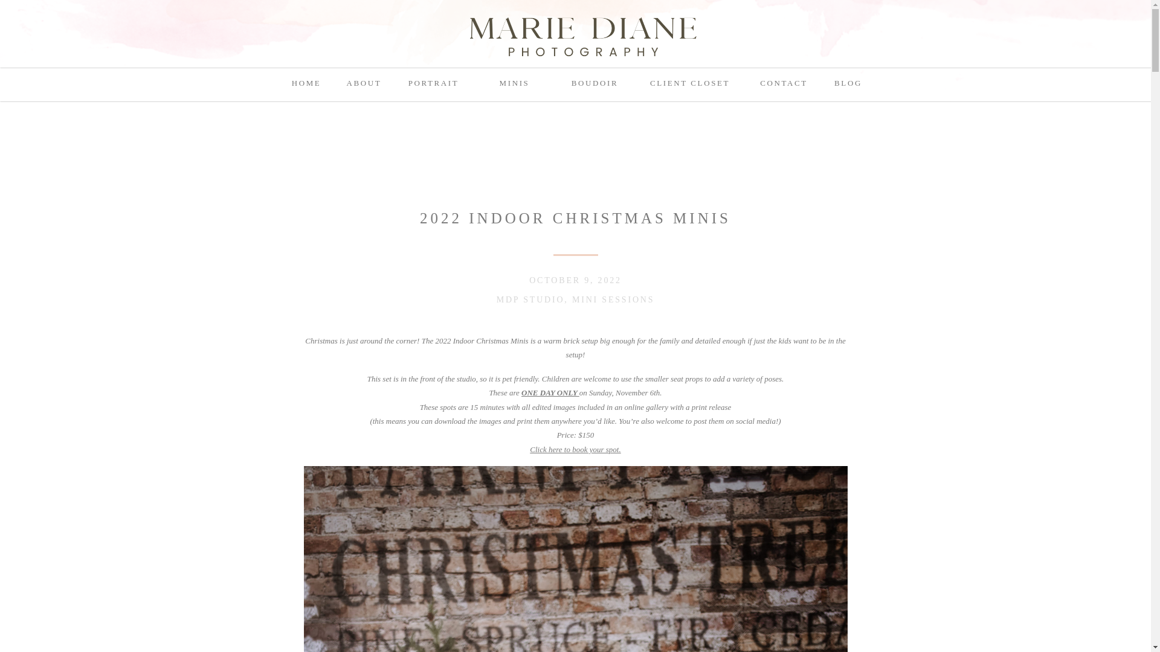  What do you see at coordinates (530, 299) in the screenshot?
I see `MDP STUDIO` at bounding box center [530, 299].